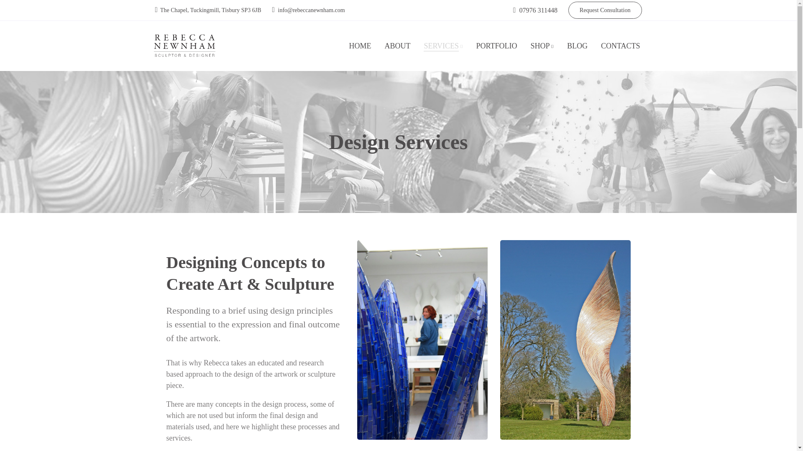 This screenshot has width=803, height=451. Describe the element at coordinates (605, 10) in the screenshot. I see `Request Consultation` at that location.